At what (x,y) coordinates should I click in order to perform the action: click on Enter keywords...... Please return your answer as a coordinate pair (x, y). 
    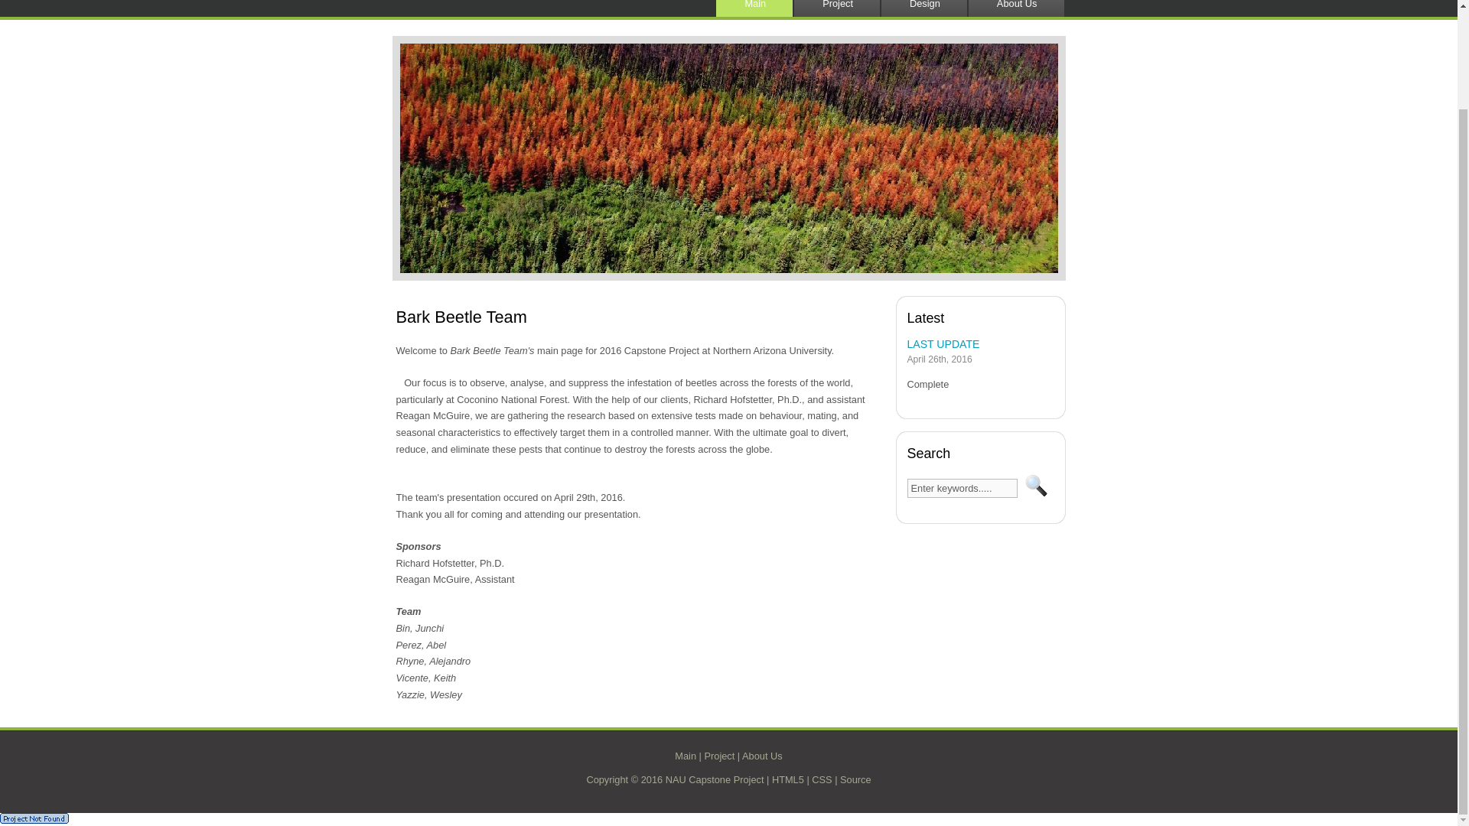
    Looking at the image, I should click on (963, 488).